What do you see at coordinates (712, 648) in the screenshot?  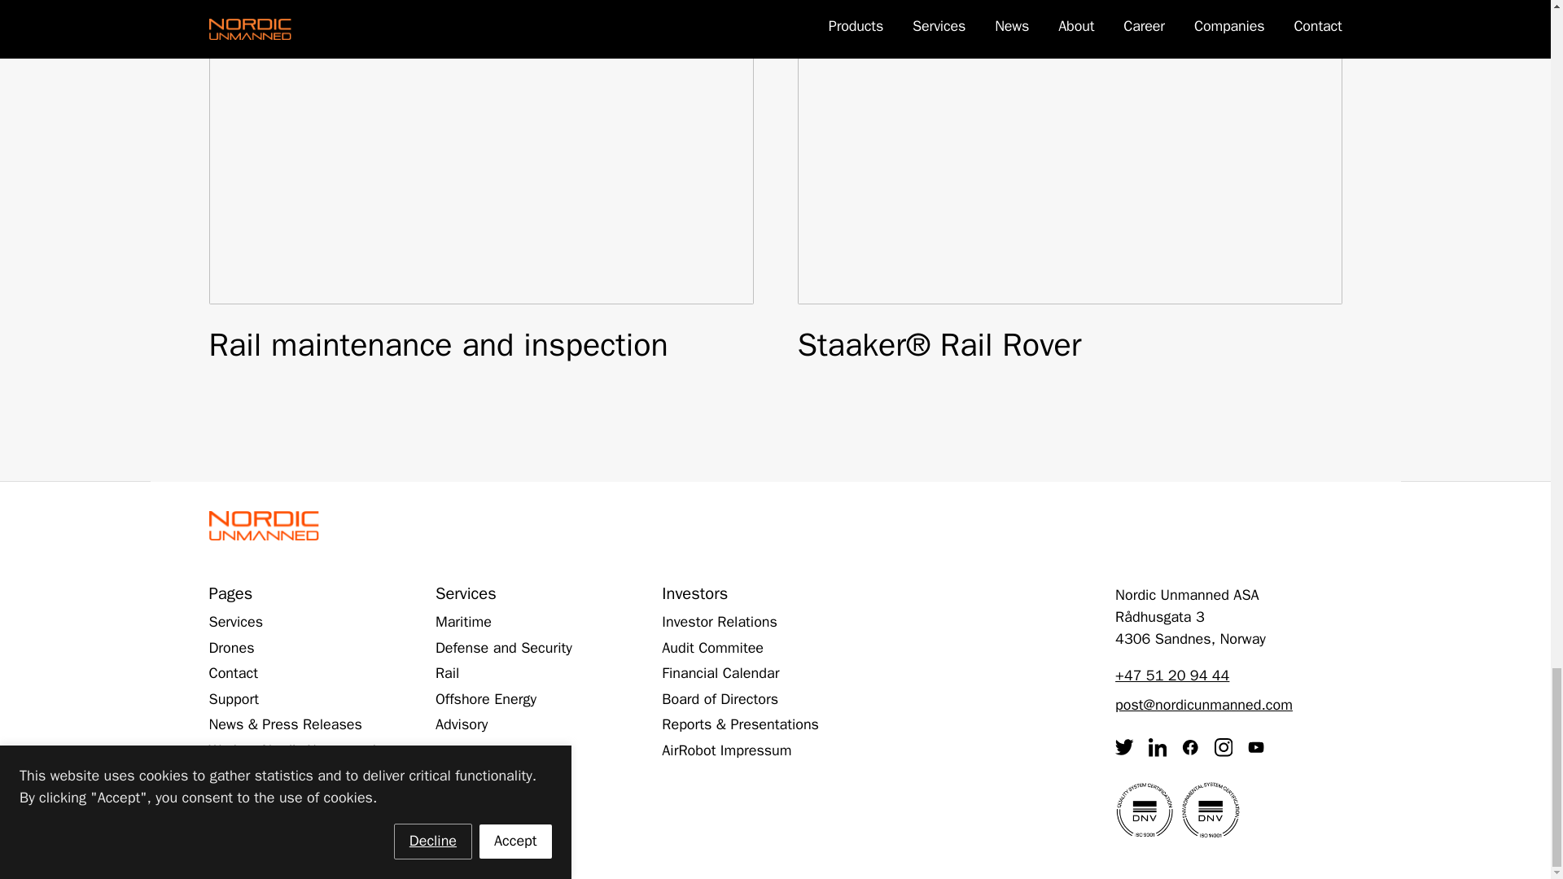 I see `Audit Commitee` at bounding box center [712, 648].